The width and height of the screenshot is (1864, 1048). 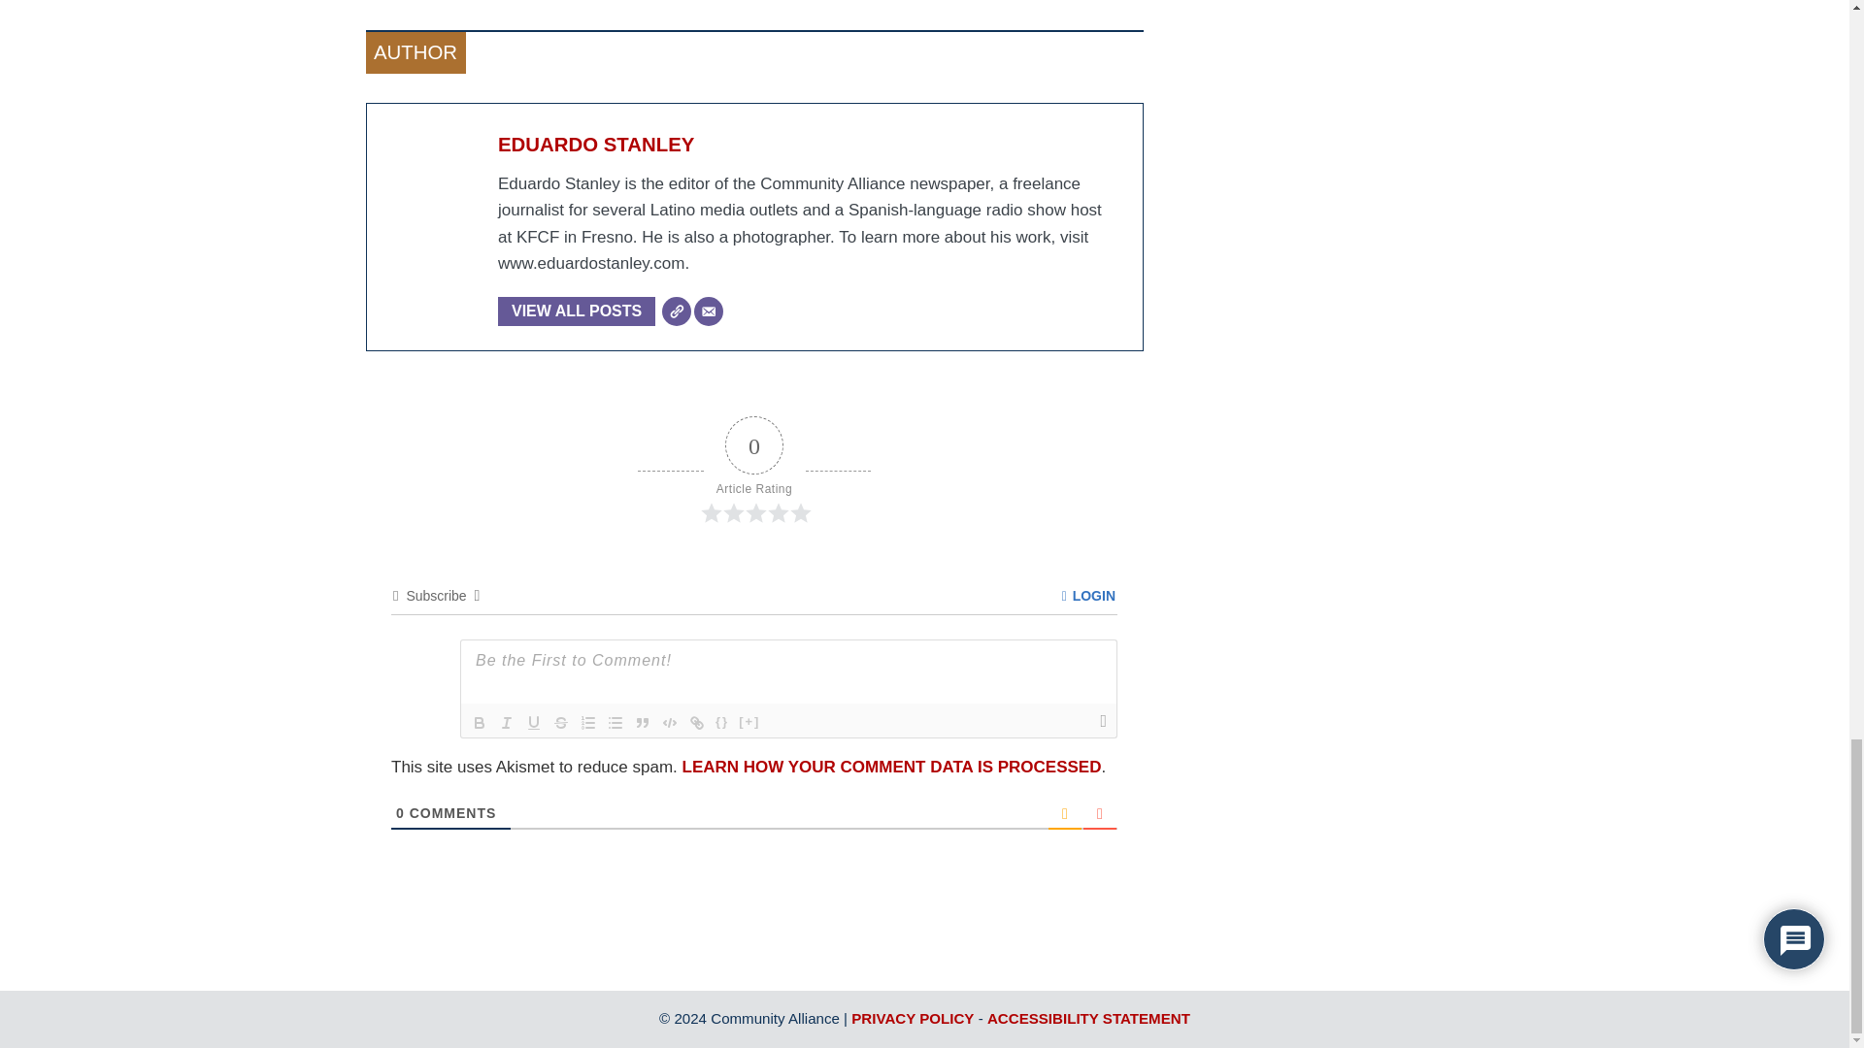 What do you see at coordinates (480, 723) in the screenshot?
I see `Bold` at bounding box center [480, 723].